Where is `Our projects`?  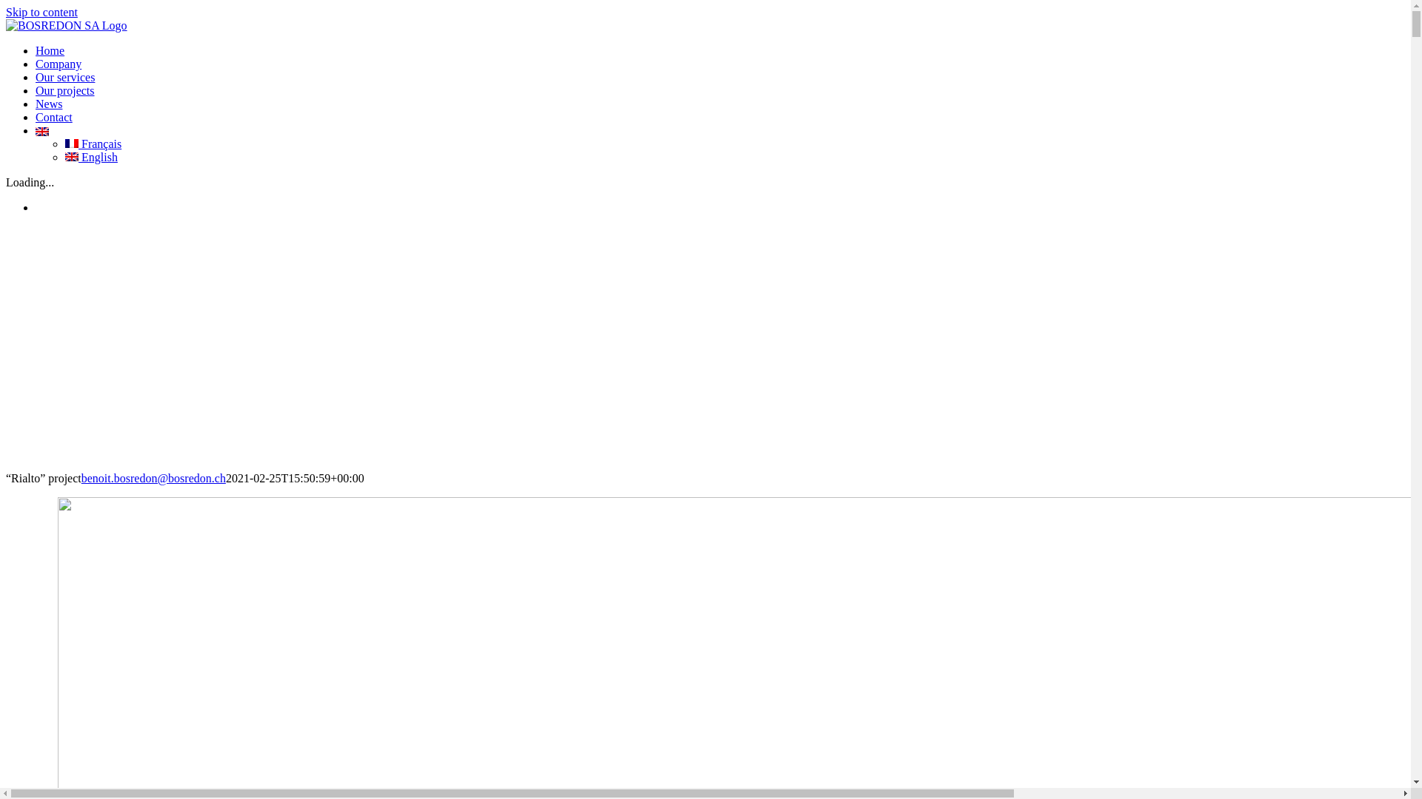
Our projects is located at coordinates (65, 90).